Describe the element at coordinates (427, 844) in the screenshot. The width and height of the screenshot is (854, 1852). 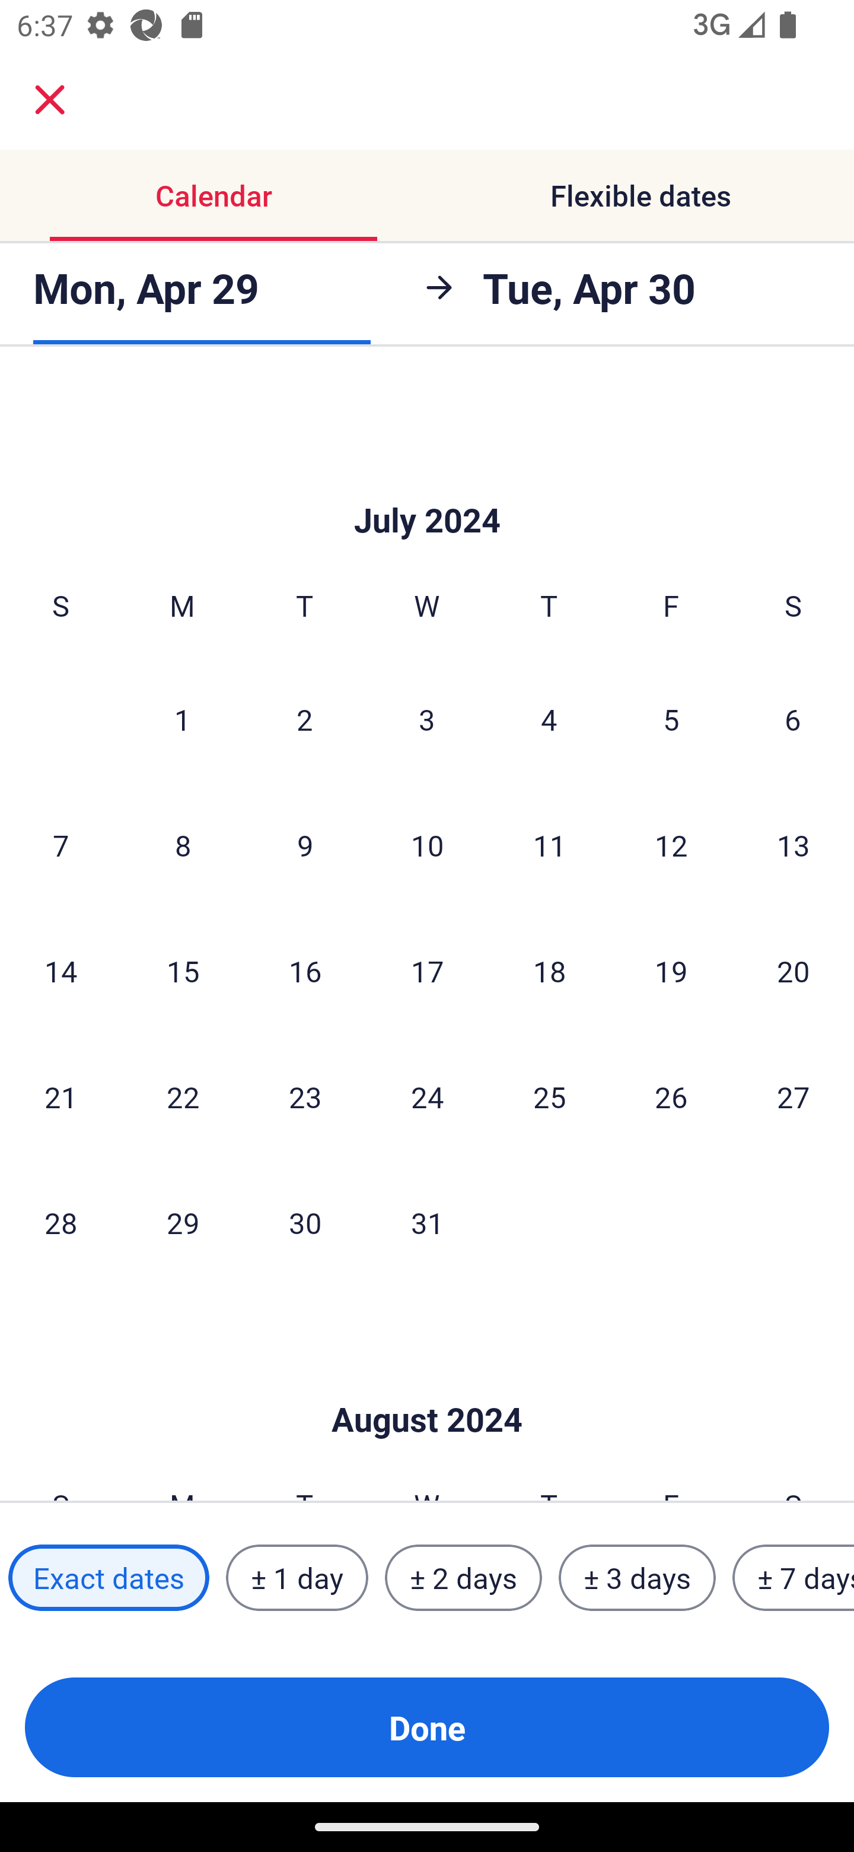
I see `10 Wednesday, July 10, 2024` at that location.